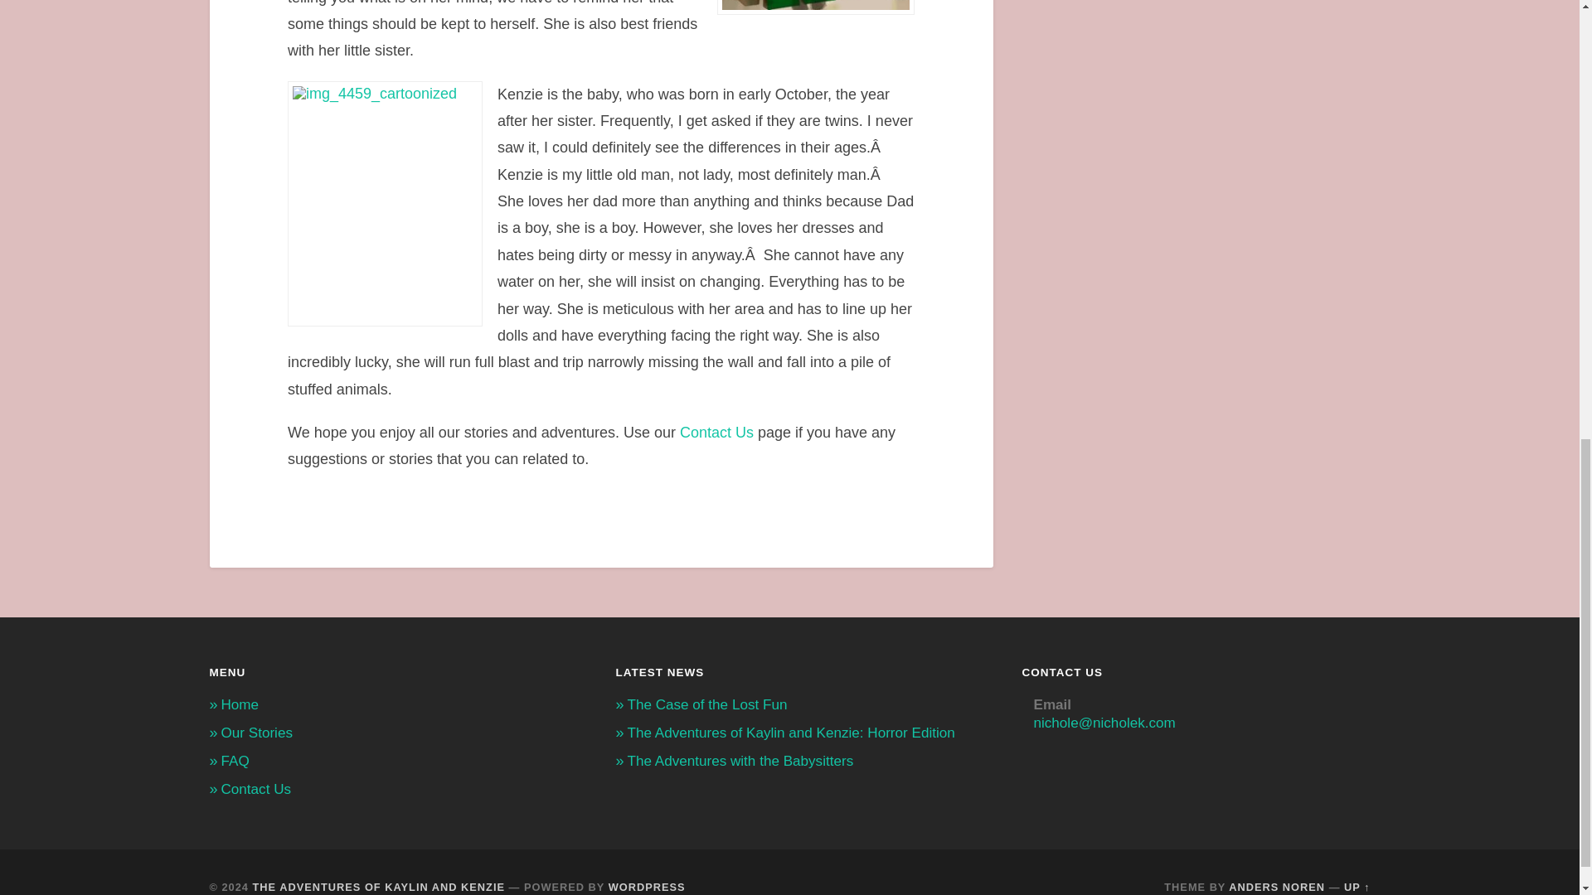 Image resolution: width=1592 pixels, height=895 pixels. I want to click on The Adventures with the Babysitters, so click(740, 761).